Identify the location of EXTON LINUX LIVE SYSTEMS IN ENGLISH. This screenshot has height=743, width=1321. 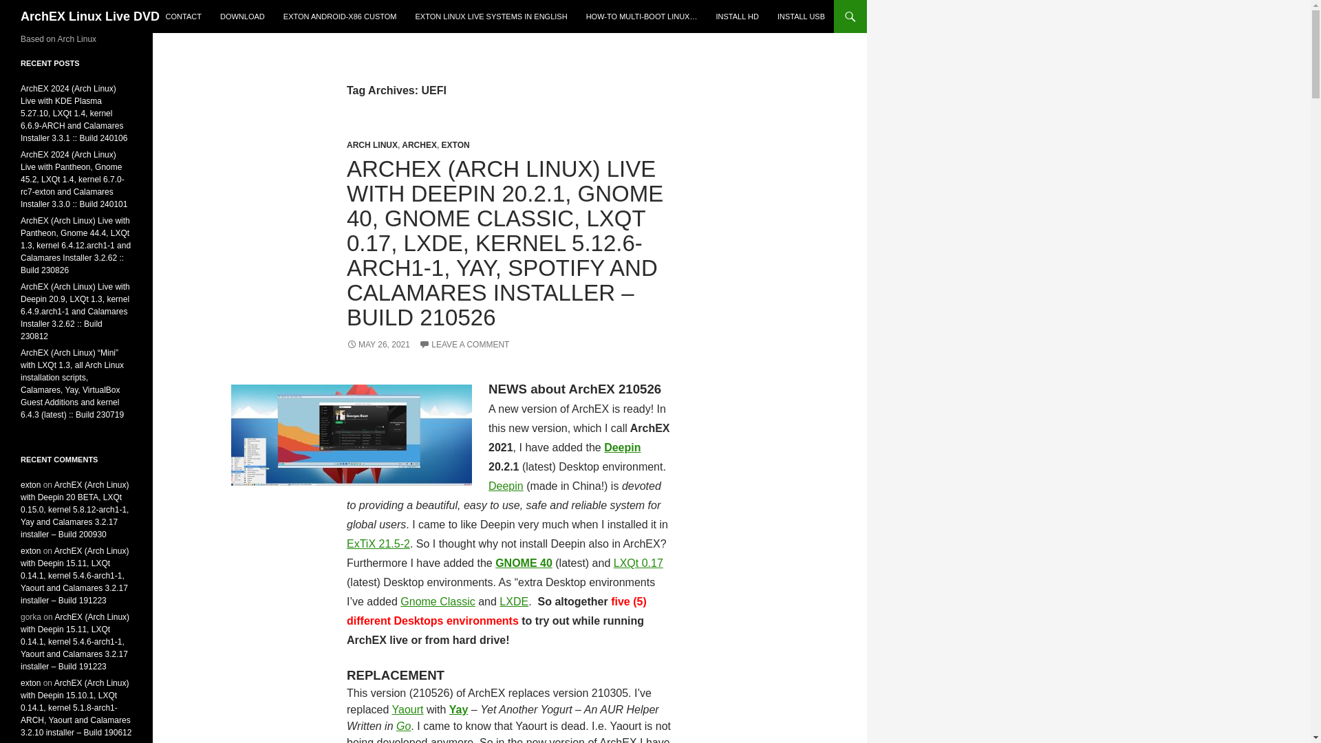
(491, 17).